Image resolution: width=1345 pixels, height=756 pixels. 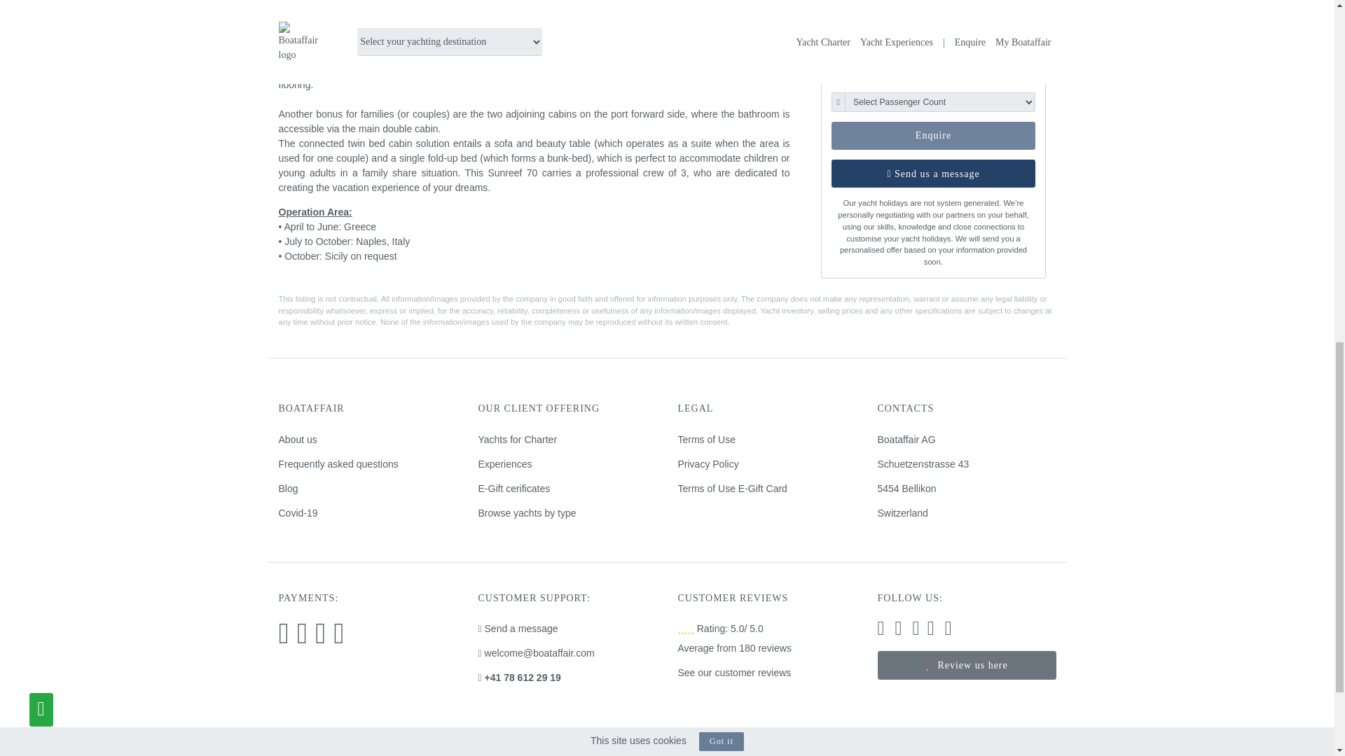 What do you see at coordinates (513, 489) in the screenshot?
I see `E-Gift cerificates` at bounding box center [513, 489].